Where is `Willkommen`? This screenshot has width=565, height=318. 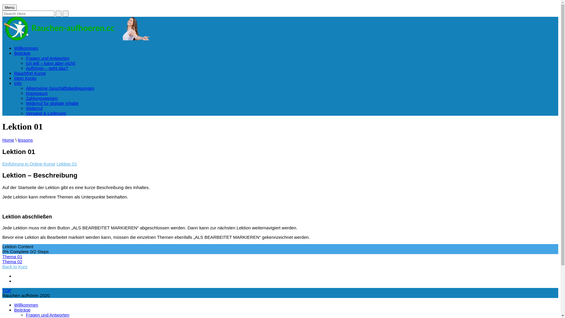
Willkommen is located at coordinates (26, 305).